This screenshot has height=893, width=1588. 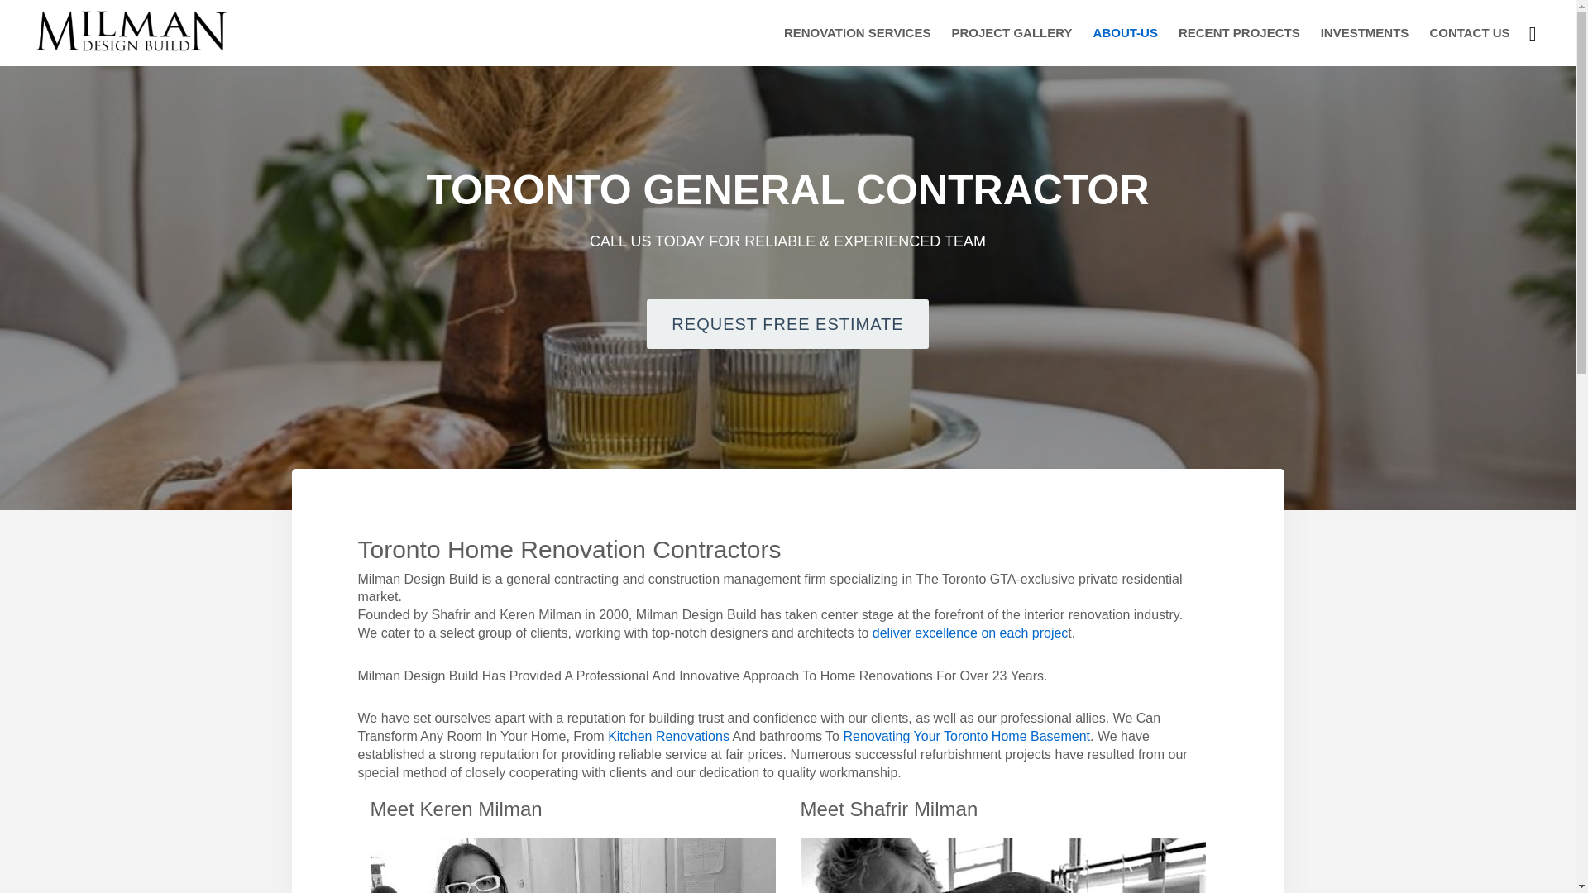 I want to click on ABOUT-US, so click(x=1125, y=31).